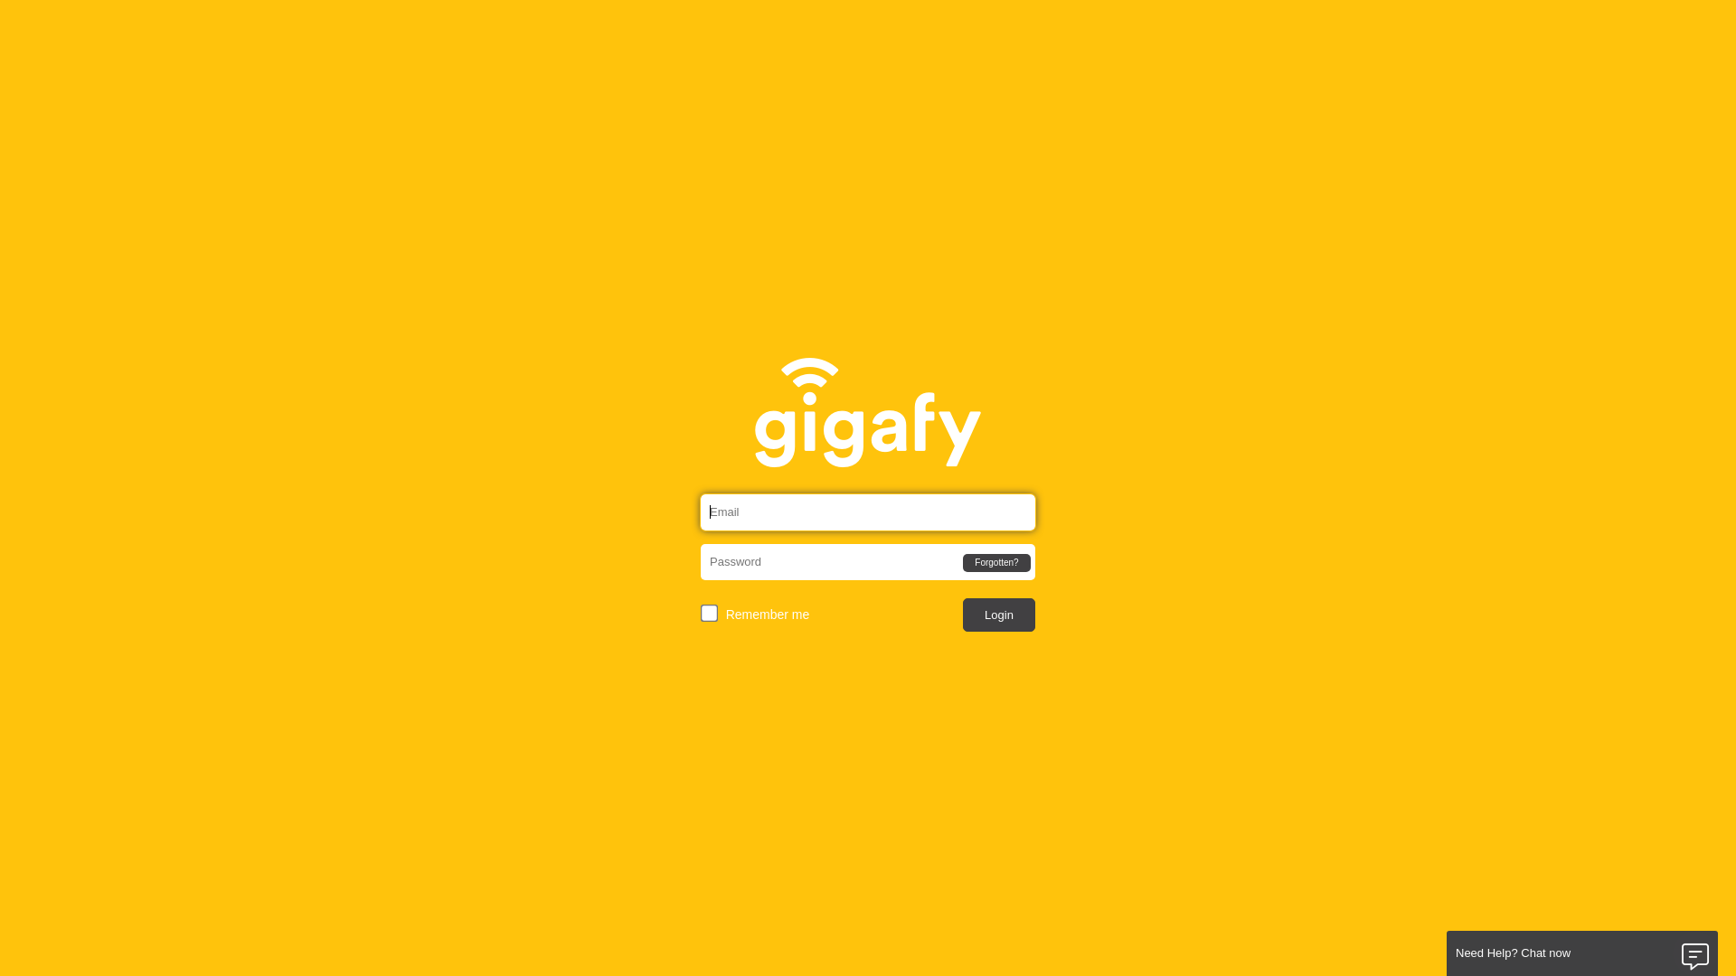 The width and height of the screenshot is (1736, 976). What do you see at coordinates (999, 615) in the screenshot?
I see `Login` at bounding box center [999, 615].